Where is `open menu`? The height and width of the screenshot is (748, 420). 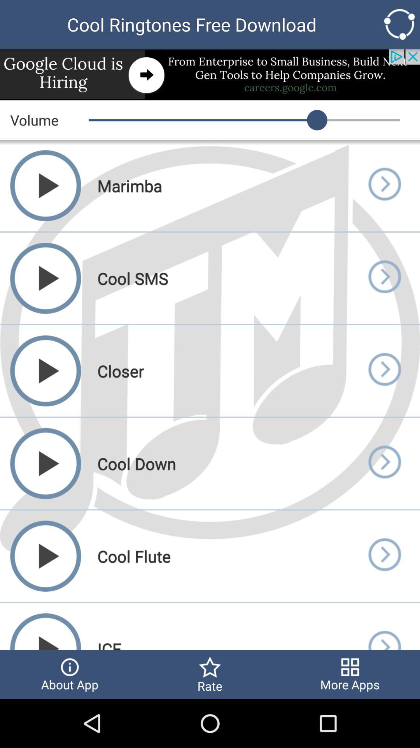 open menu is located at coordinates (384, 464).